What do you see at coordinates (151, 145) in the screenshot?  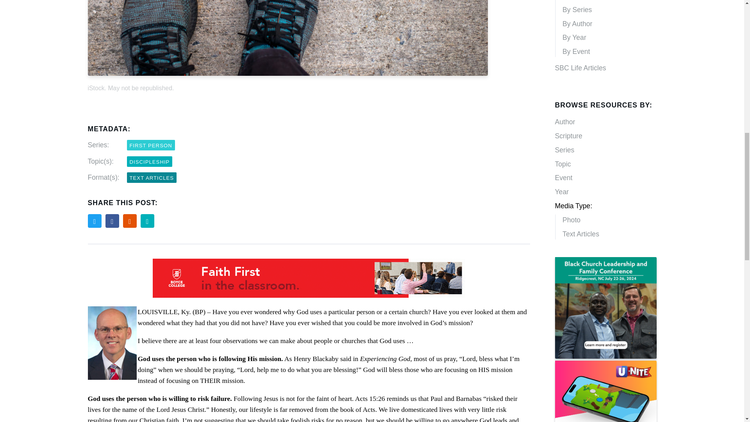 I see `FIRST PERSON` at bounding box center [151, 145].